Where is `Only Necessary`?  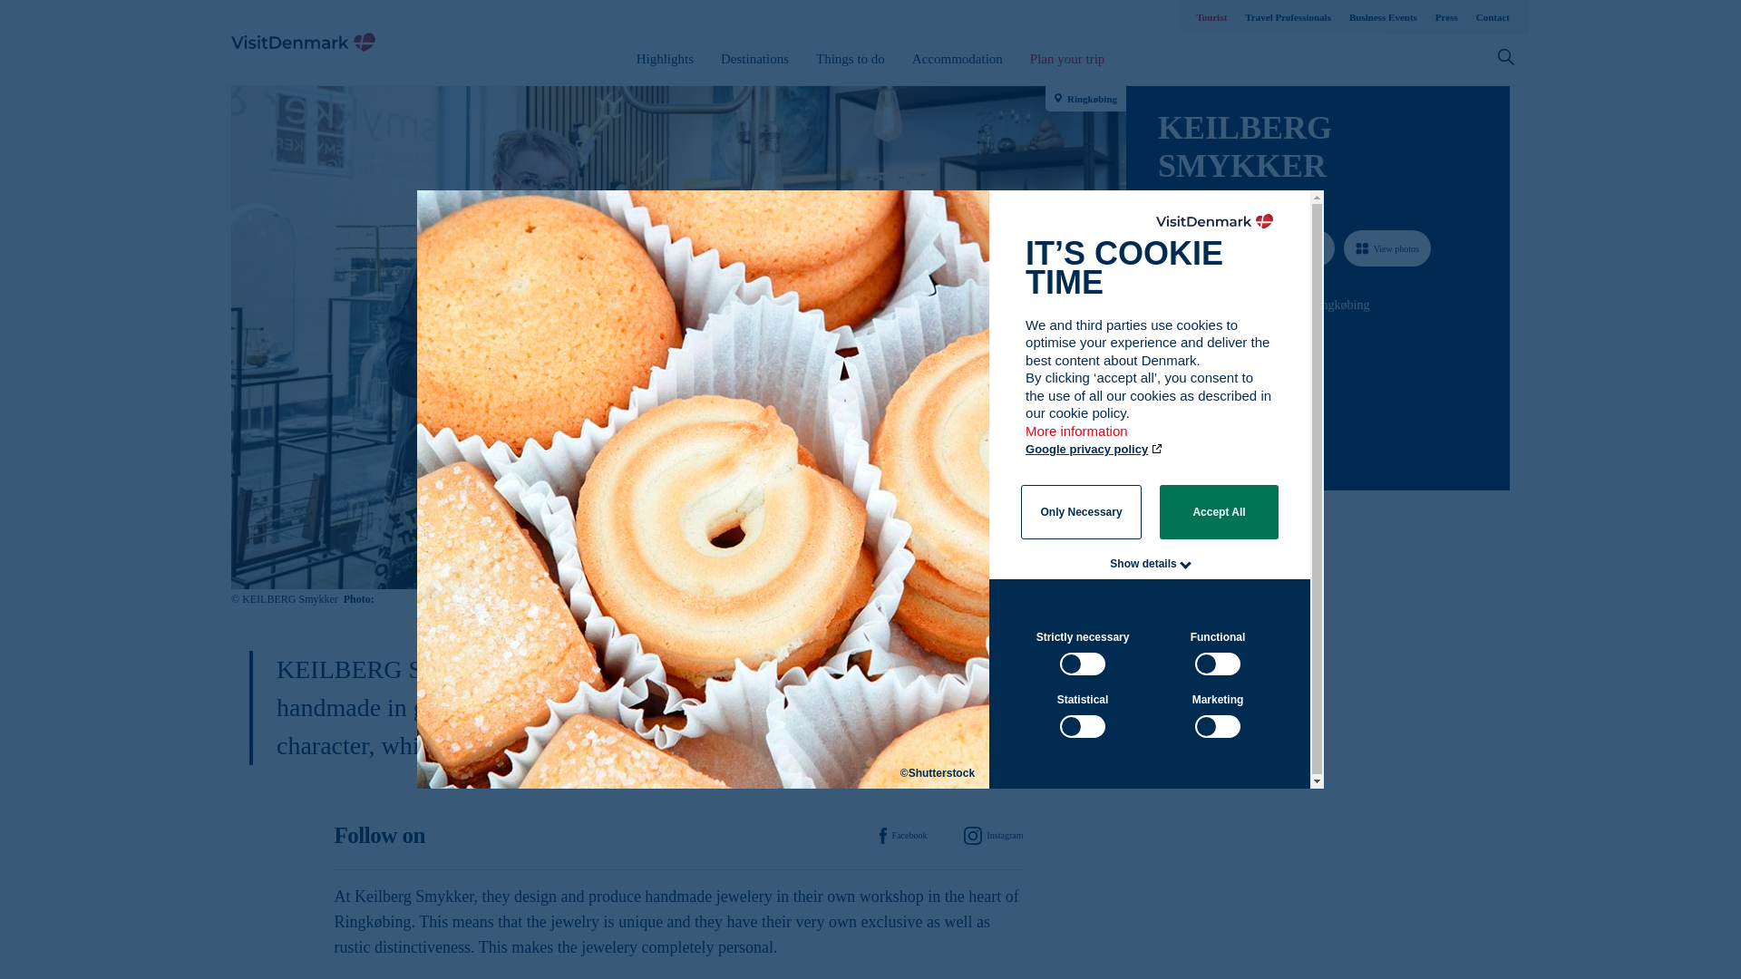
Only Necessary is located at coordinates (1081, 511).